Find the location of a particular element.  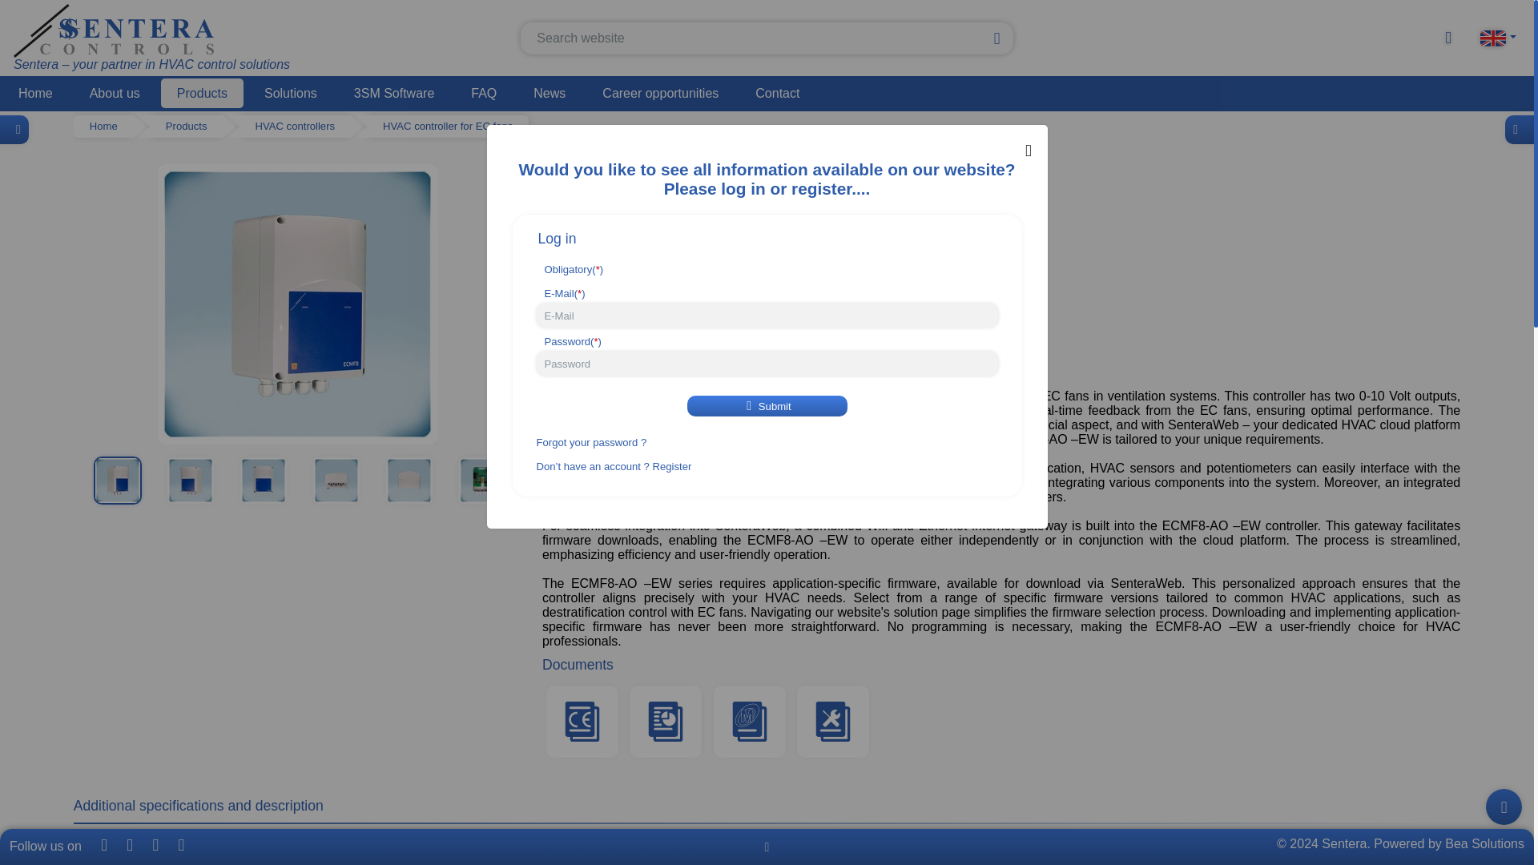

Sentera home page is located at coordinates (151, 38).